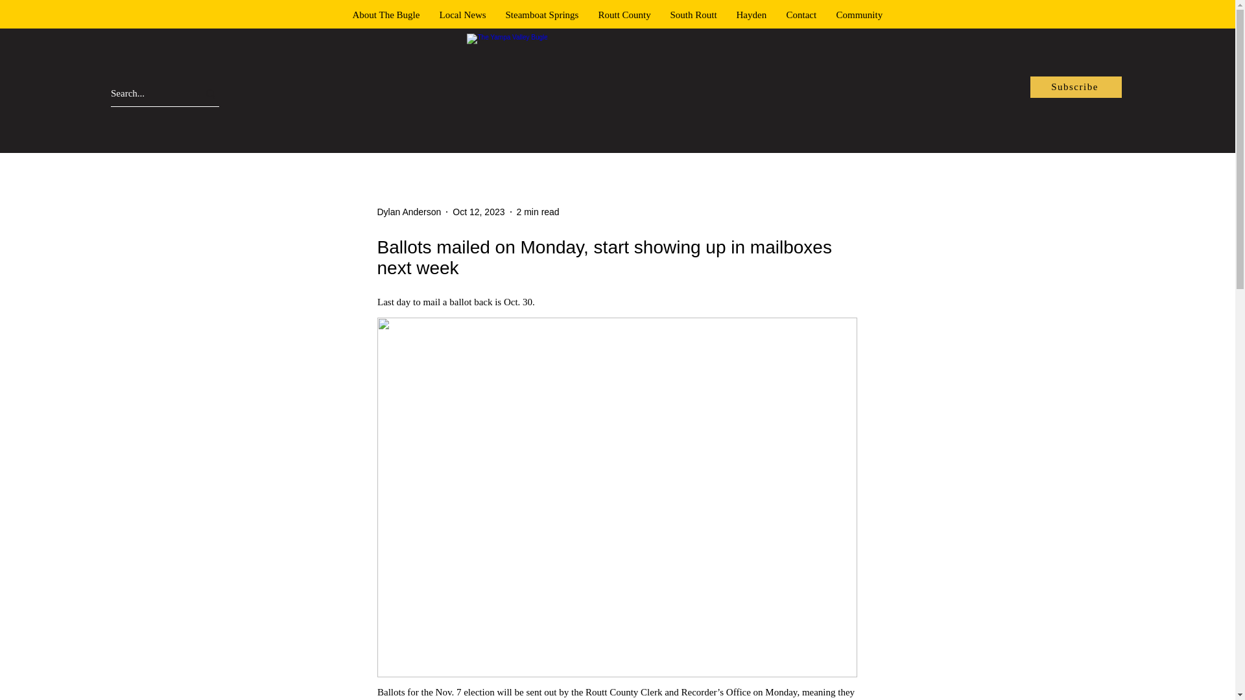  I want to click on Routt County, so click(625, 14).